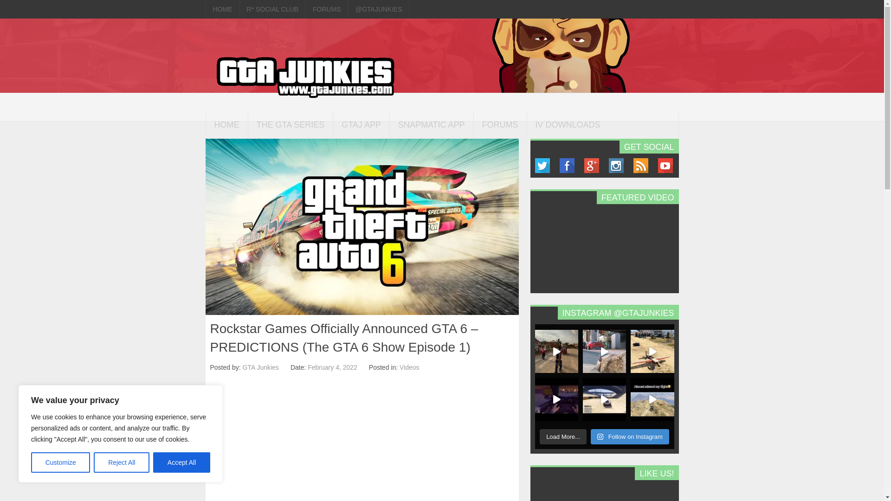 The image size is (891, 501). Describe the element at coordinates (409, 367) in the screenshot. I see `Videos` at that location.